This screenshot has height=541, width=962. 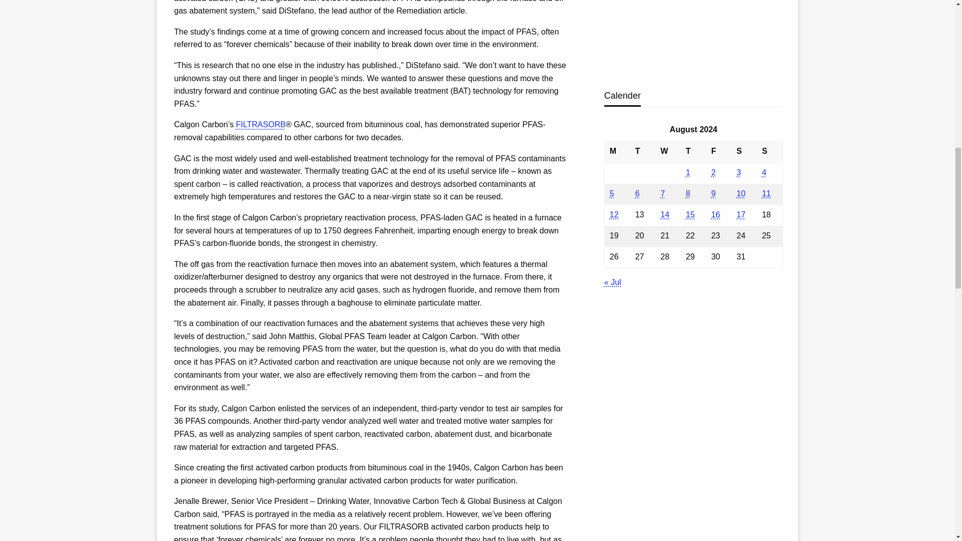 What do you see at coordinates (643, 151) in the screenshot?
I see `Tuesday` at bounding box center [643, 151].